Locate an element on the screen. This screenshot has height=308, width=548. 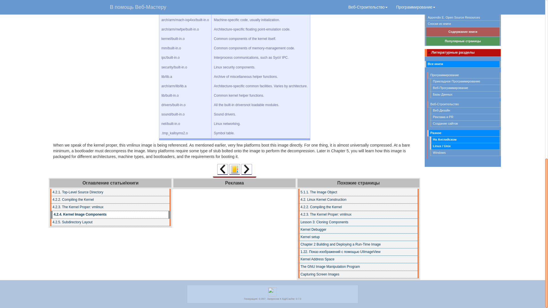
4.2.5. Subdirectory Layout is located at coordinates (247, 169).